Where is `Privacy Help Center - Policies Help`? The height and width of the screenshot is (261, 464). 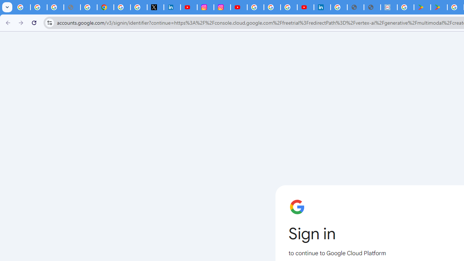
Privacy Help Center - Policies Help is located at coordinates (88, 7).